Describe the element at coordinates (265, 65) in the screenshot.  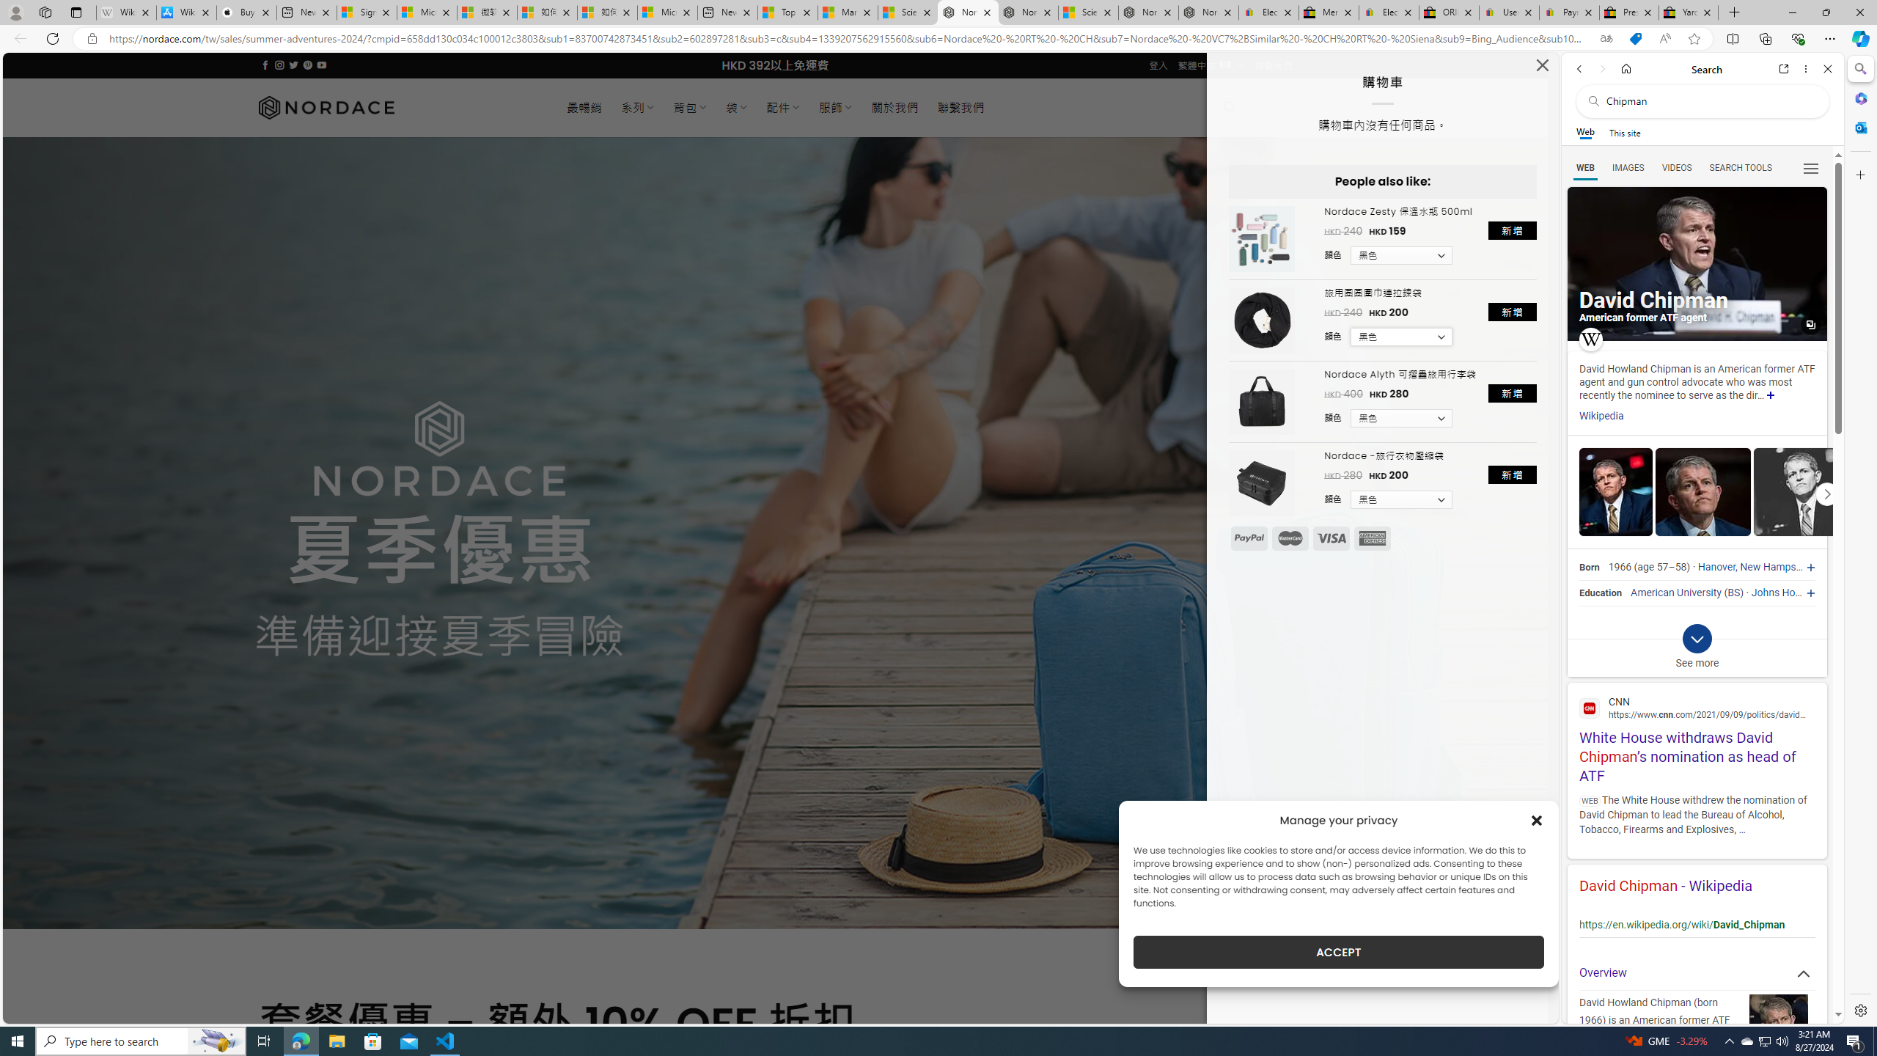
I see `Follow on Facebook` at that location.